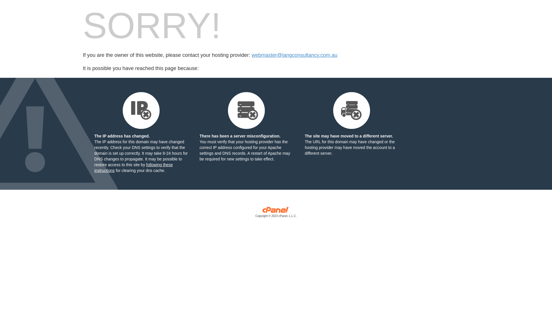  I want to click on webmaster@langconsultancy.com.au, so click(294, 55).